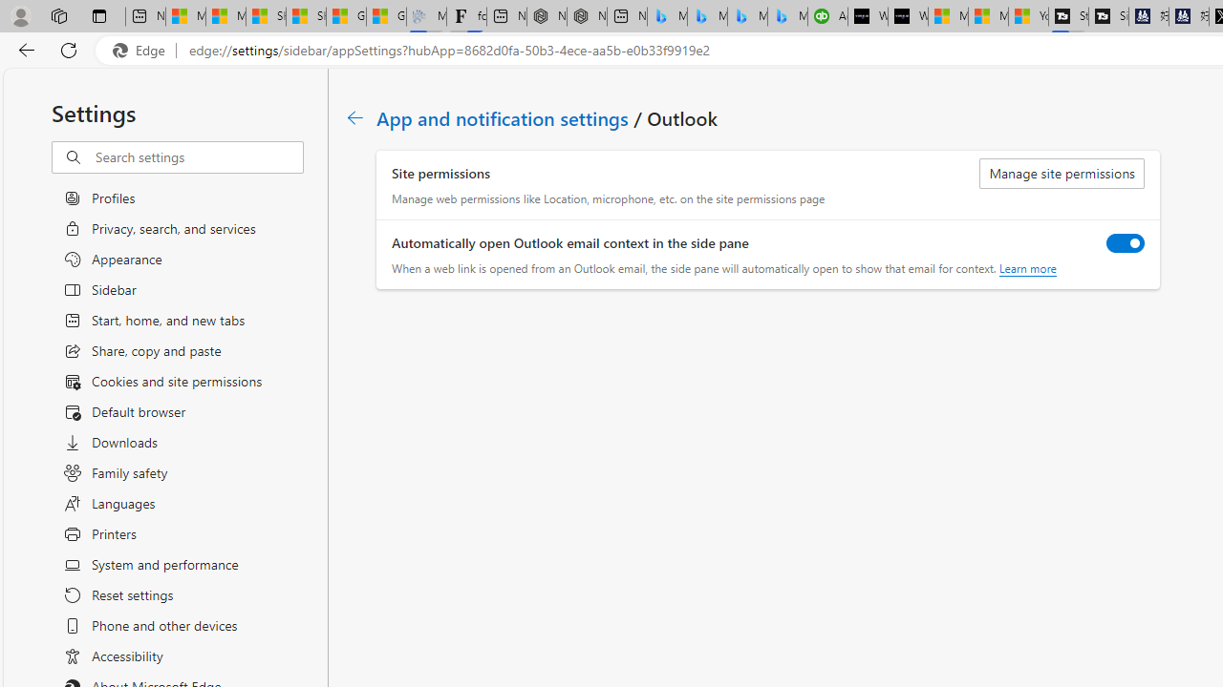 This screenshot has height=687, width=1223. I want to click on App and notification settings, so click(504, 117).